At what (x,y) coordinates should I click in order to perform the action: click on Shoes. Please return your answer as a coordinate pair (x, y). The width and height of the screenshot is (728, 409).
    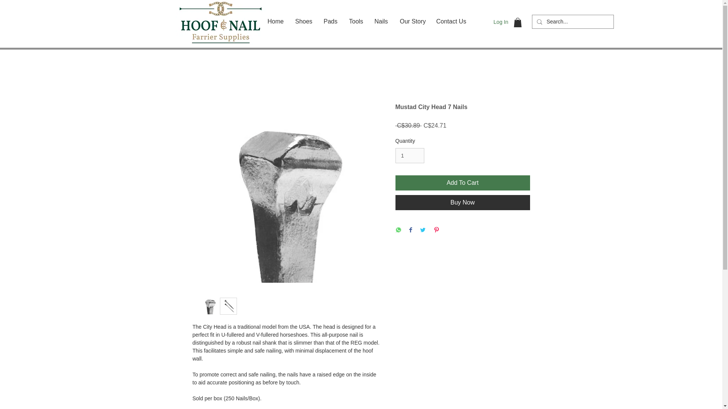
    Looking at the image, I should click on (304, 22).